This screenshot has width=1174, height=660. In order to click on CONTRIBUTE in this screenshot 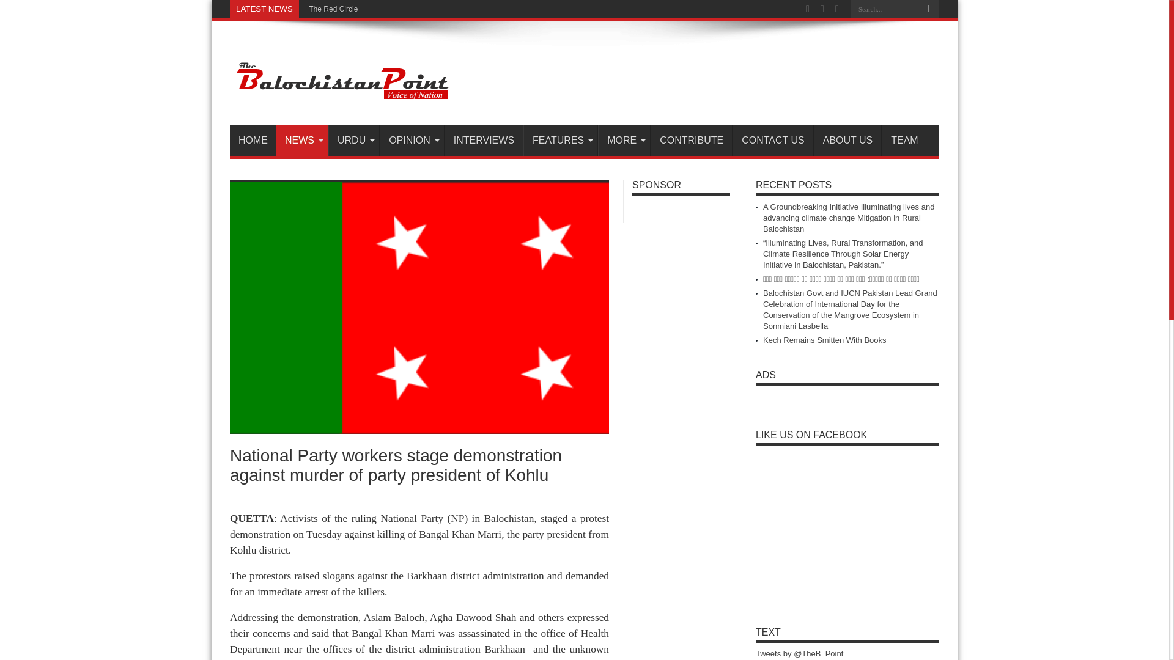, I will do `click(691, 141)`.